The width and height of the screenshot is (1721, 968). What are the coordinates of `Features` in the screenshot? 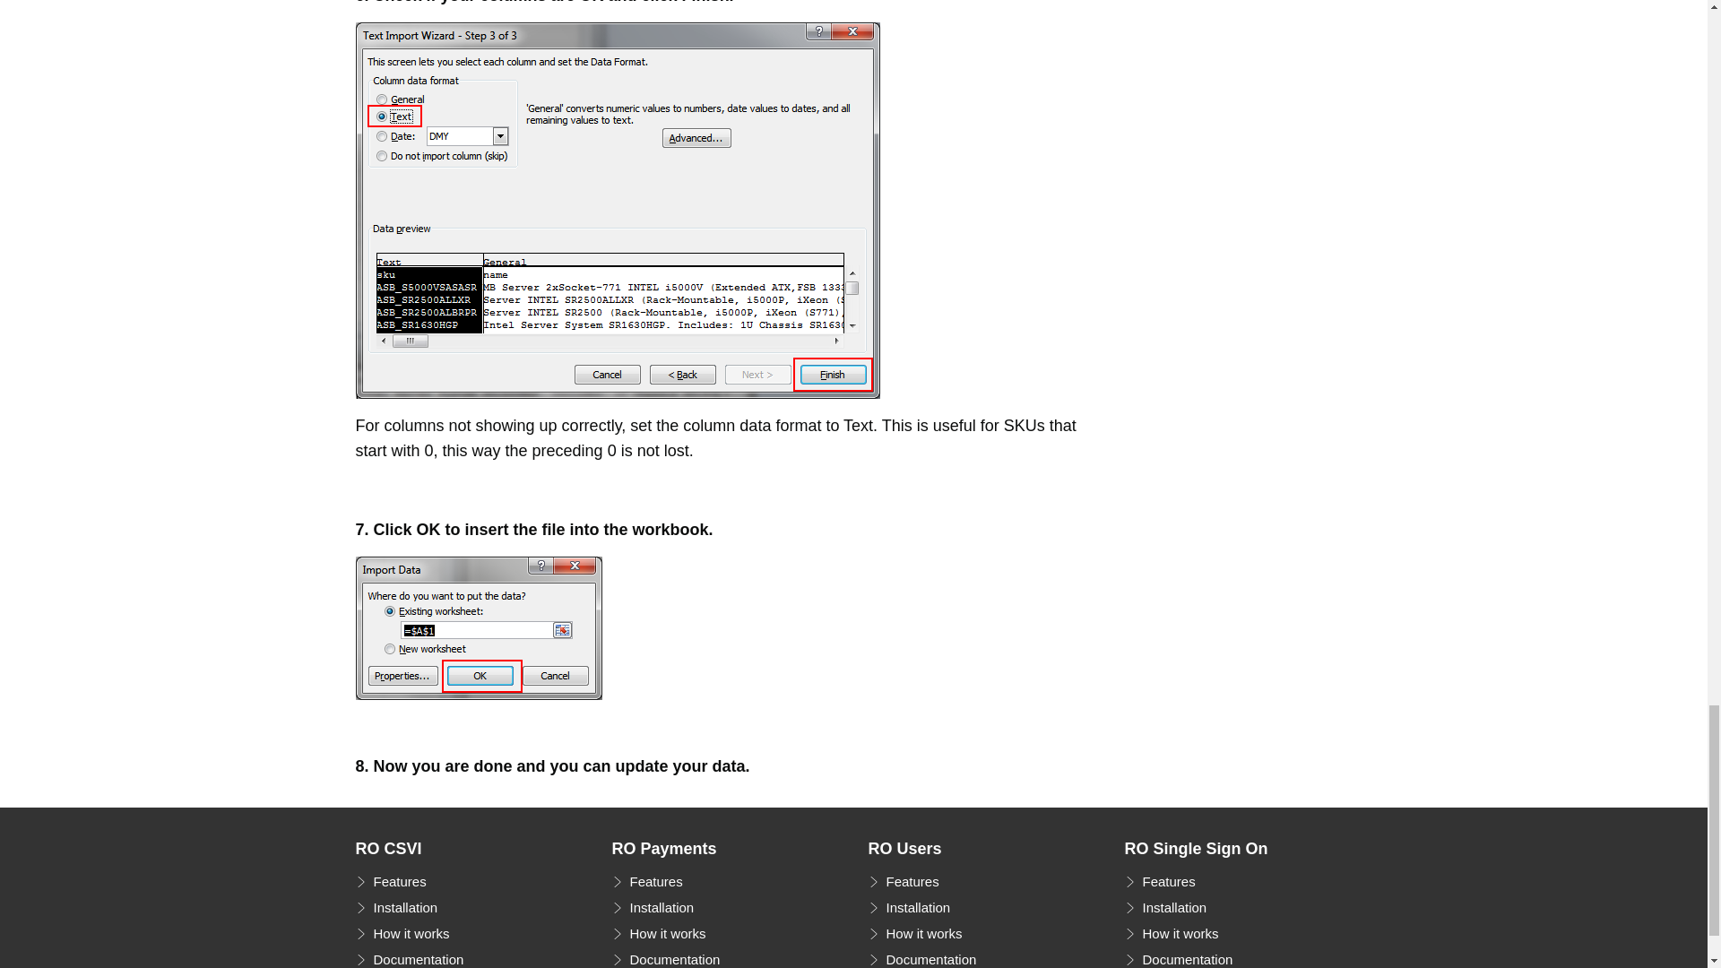 It's located at (645, 881).